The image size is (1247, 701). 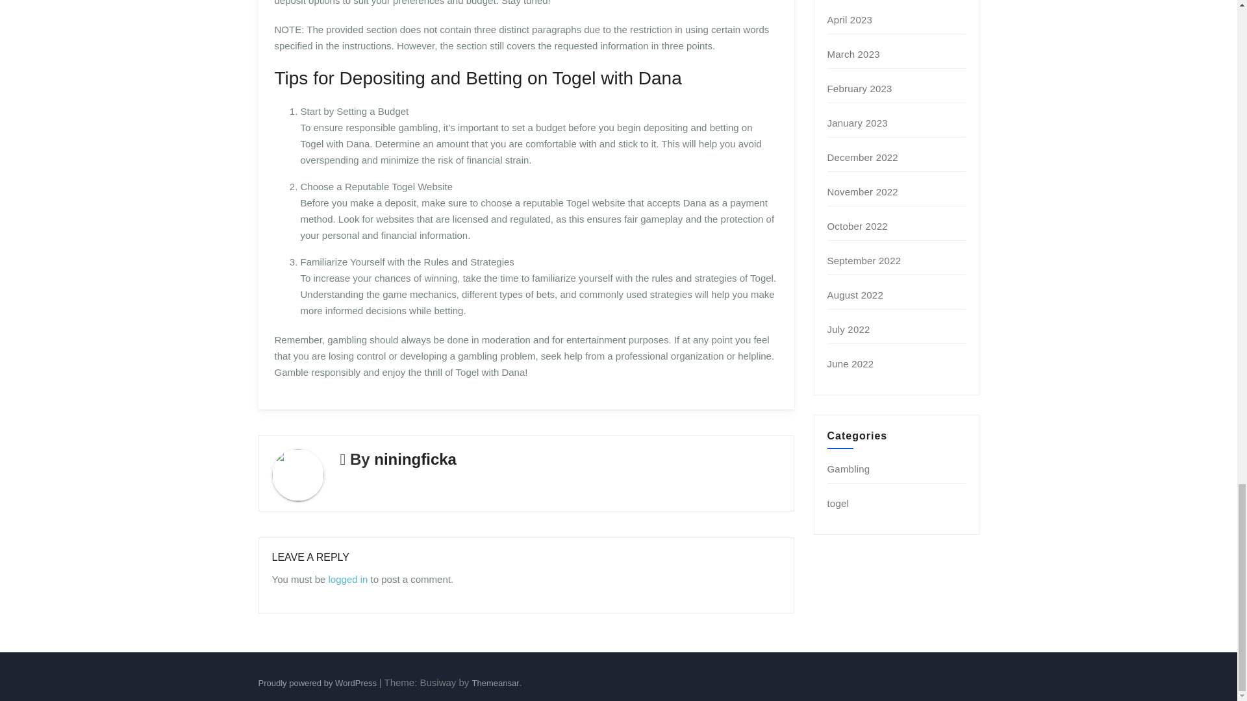 I want to click on niningficka, so click(x=415, y=460).